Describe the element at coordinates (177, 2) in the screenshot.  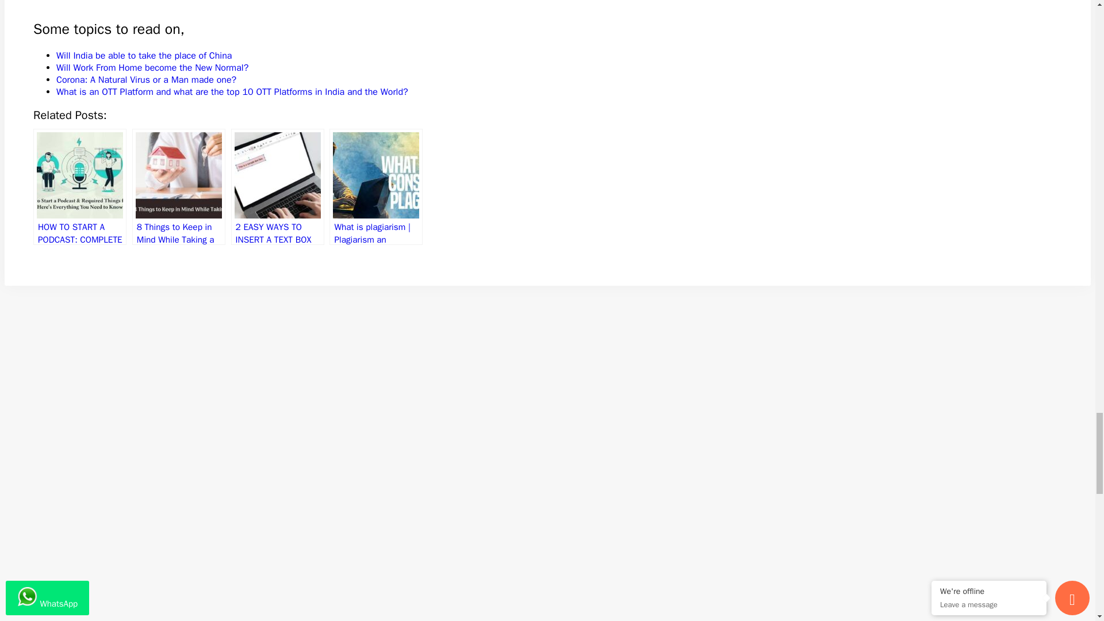
I see `What is Human Trafficking` at that location.